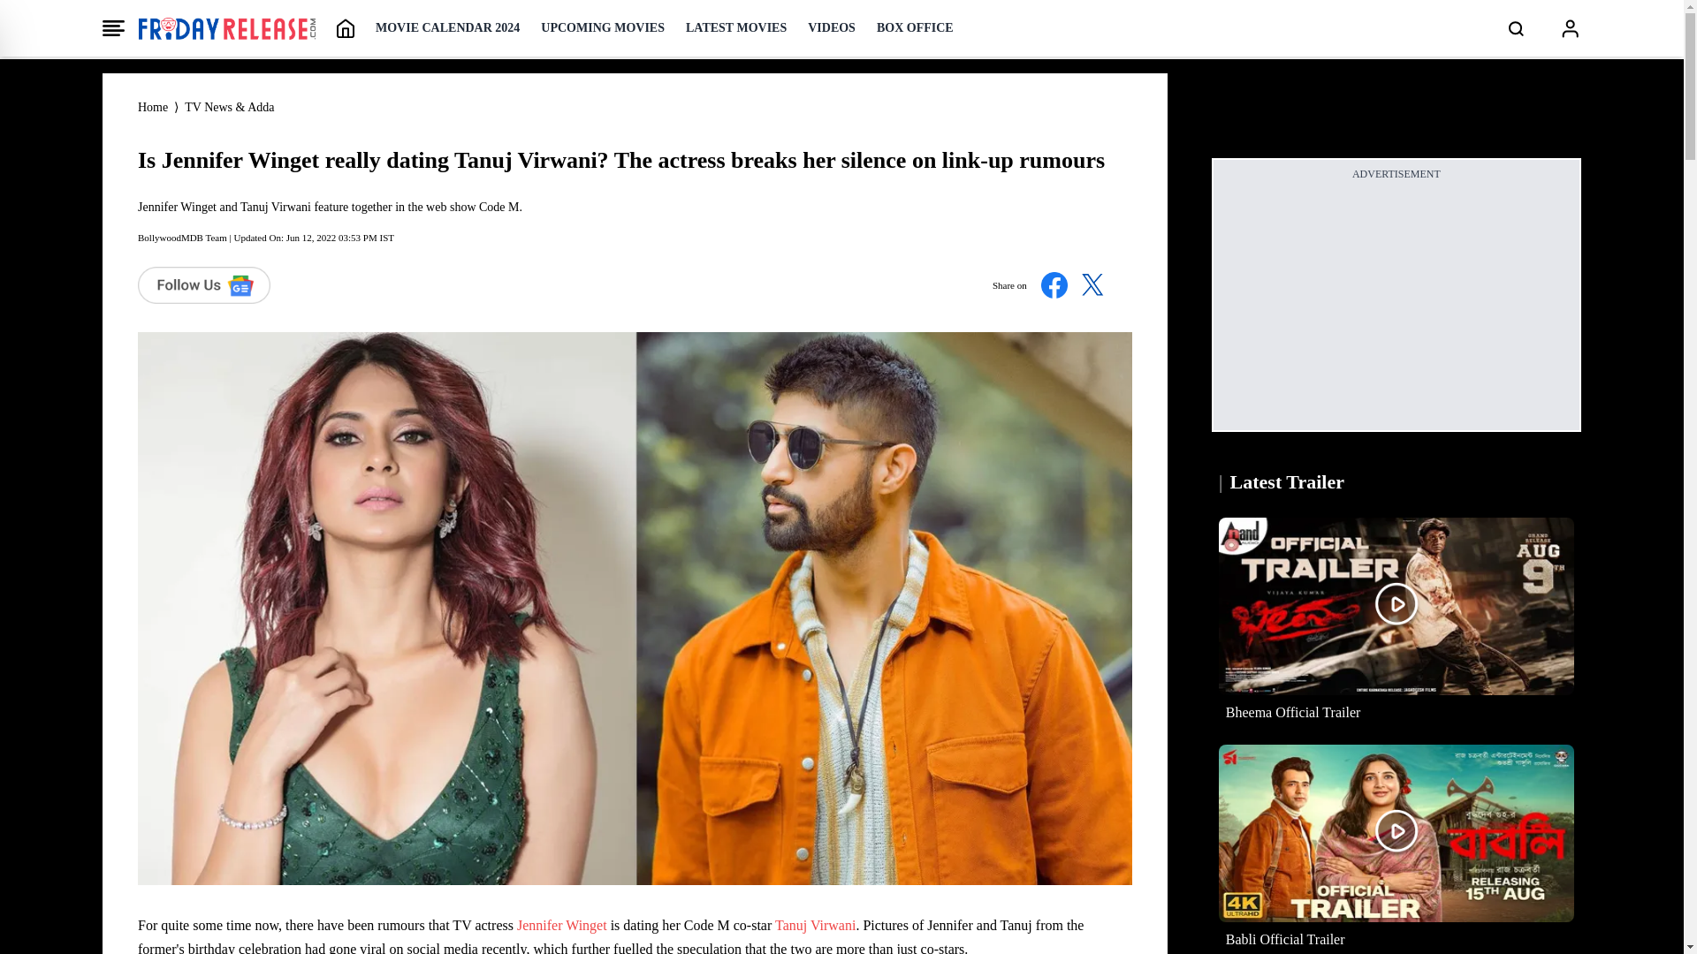 The height and width of the screenshot is (954, 1697). Describe the element at coordinates (831, 27) in the screenshot. I see `VIDEOS` at that location.